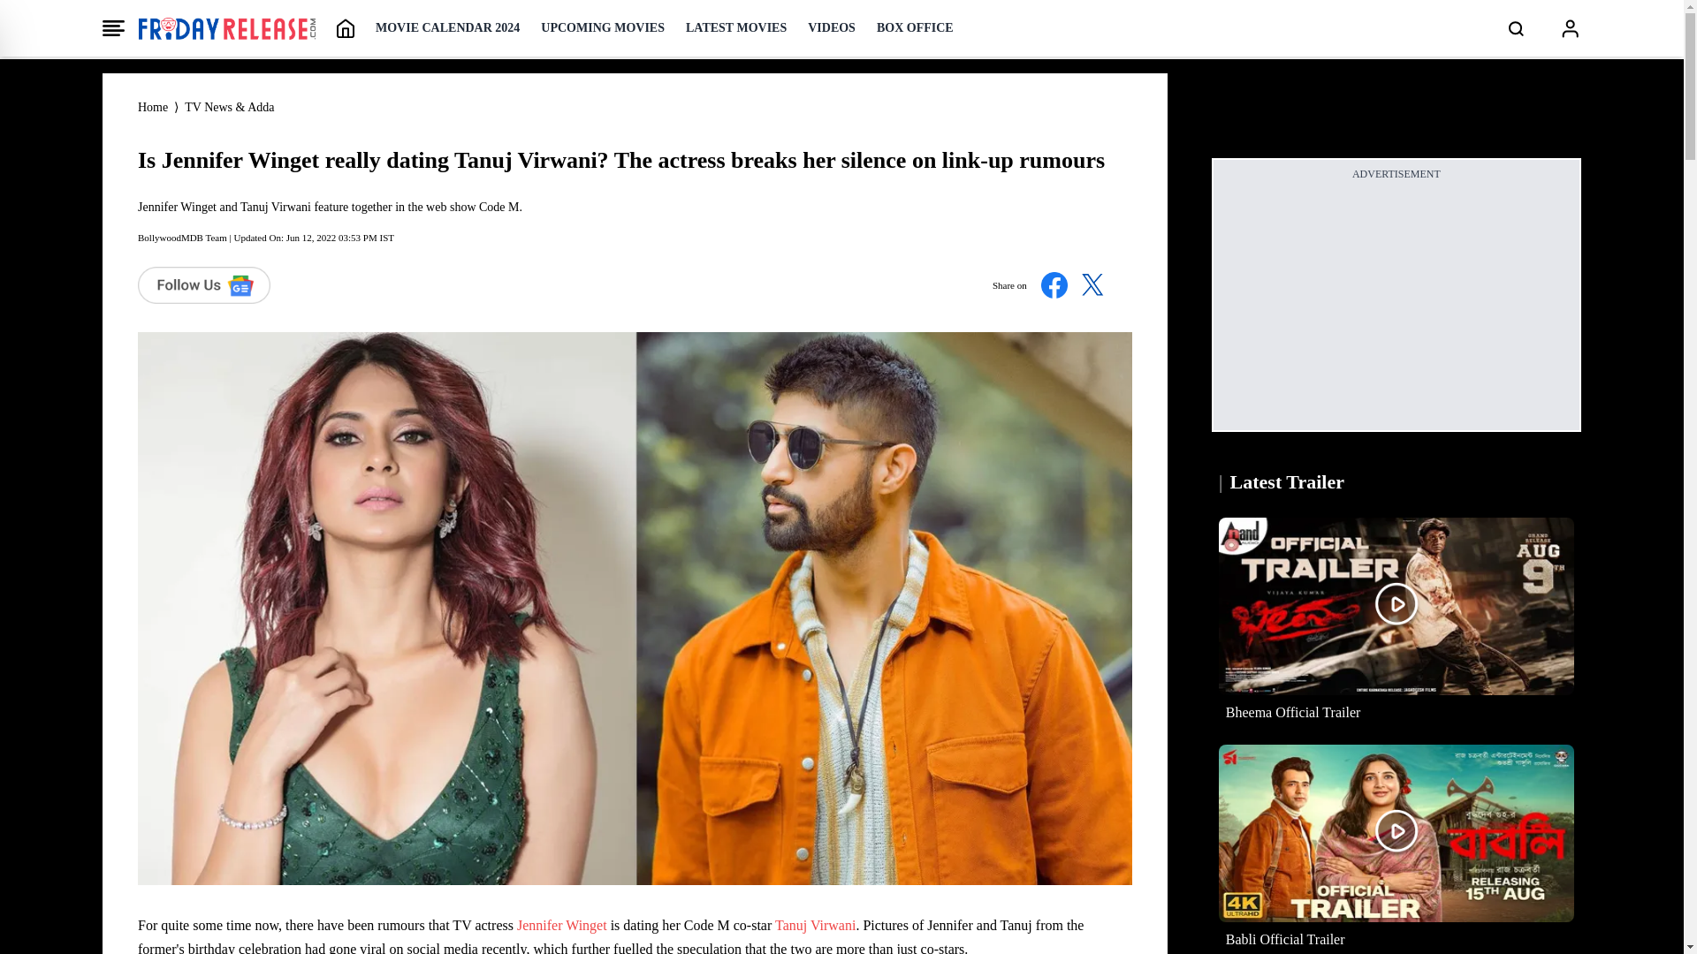 The height and width of the screenshot is (954, 1697). Describe the element at coordinates (831, 27) in the screenshot. I see `VIDEOS` at that location.